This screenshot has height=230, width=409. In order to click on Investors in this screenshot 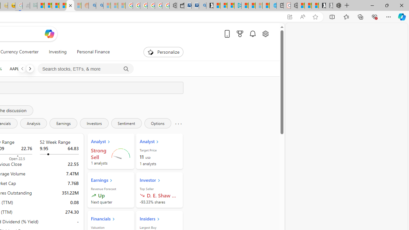, I will do `click(94, 123)`.